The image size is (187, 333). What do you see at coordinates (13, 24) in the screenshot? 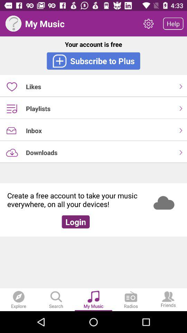
I see `add picture` at bounding box center [13, 24].